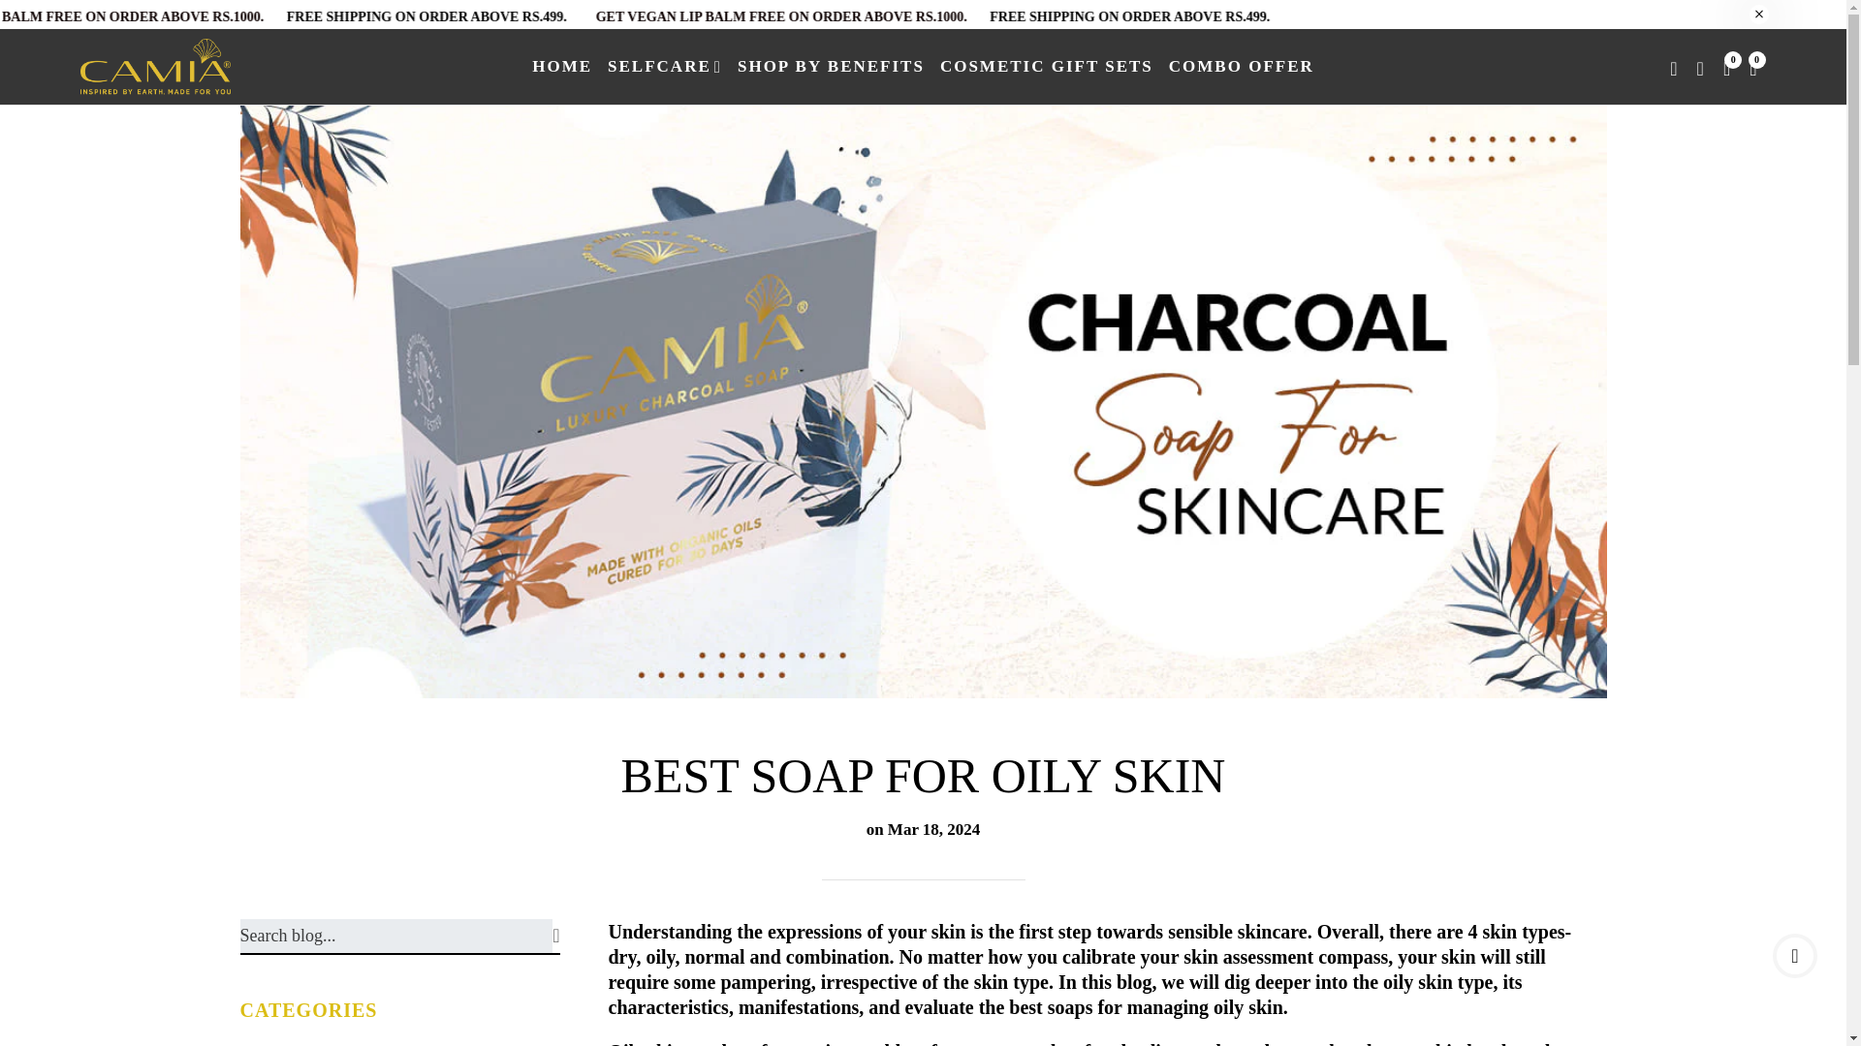 The width and height of the screenshot is (1861, 1046). Describe the element at coordinates (1047, 66) in the screenshot. I see `COSMETIC GIFT SETS` at that location.